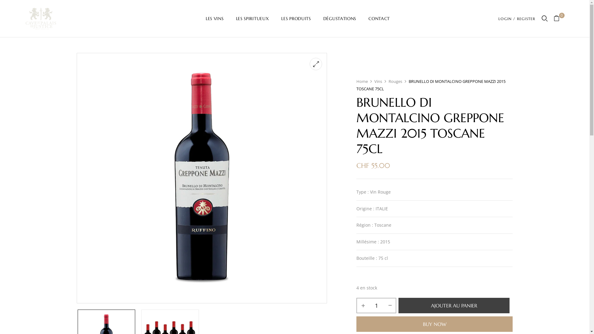 Image resolution: width=594 pixels, height=334 pixels. Describe the element at coordinates (363, 305) in the screenshot. I see `+` at that location.